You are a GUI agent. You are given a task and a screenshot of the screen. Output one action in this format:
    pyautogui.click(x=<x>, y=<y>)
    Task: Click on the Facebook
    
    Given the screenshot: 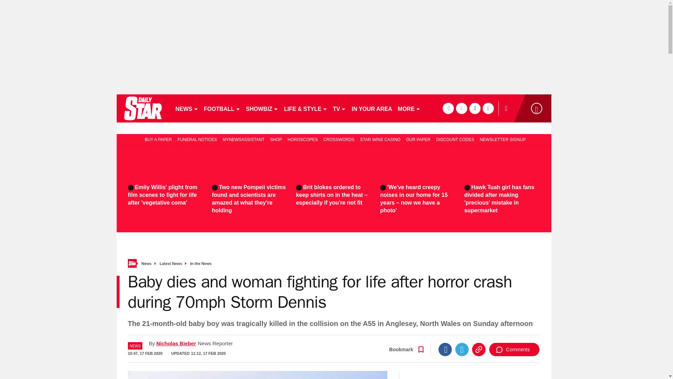 What is the action you would take?
    pyautogui.click(x=445, y=350)
    